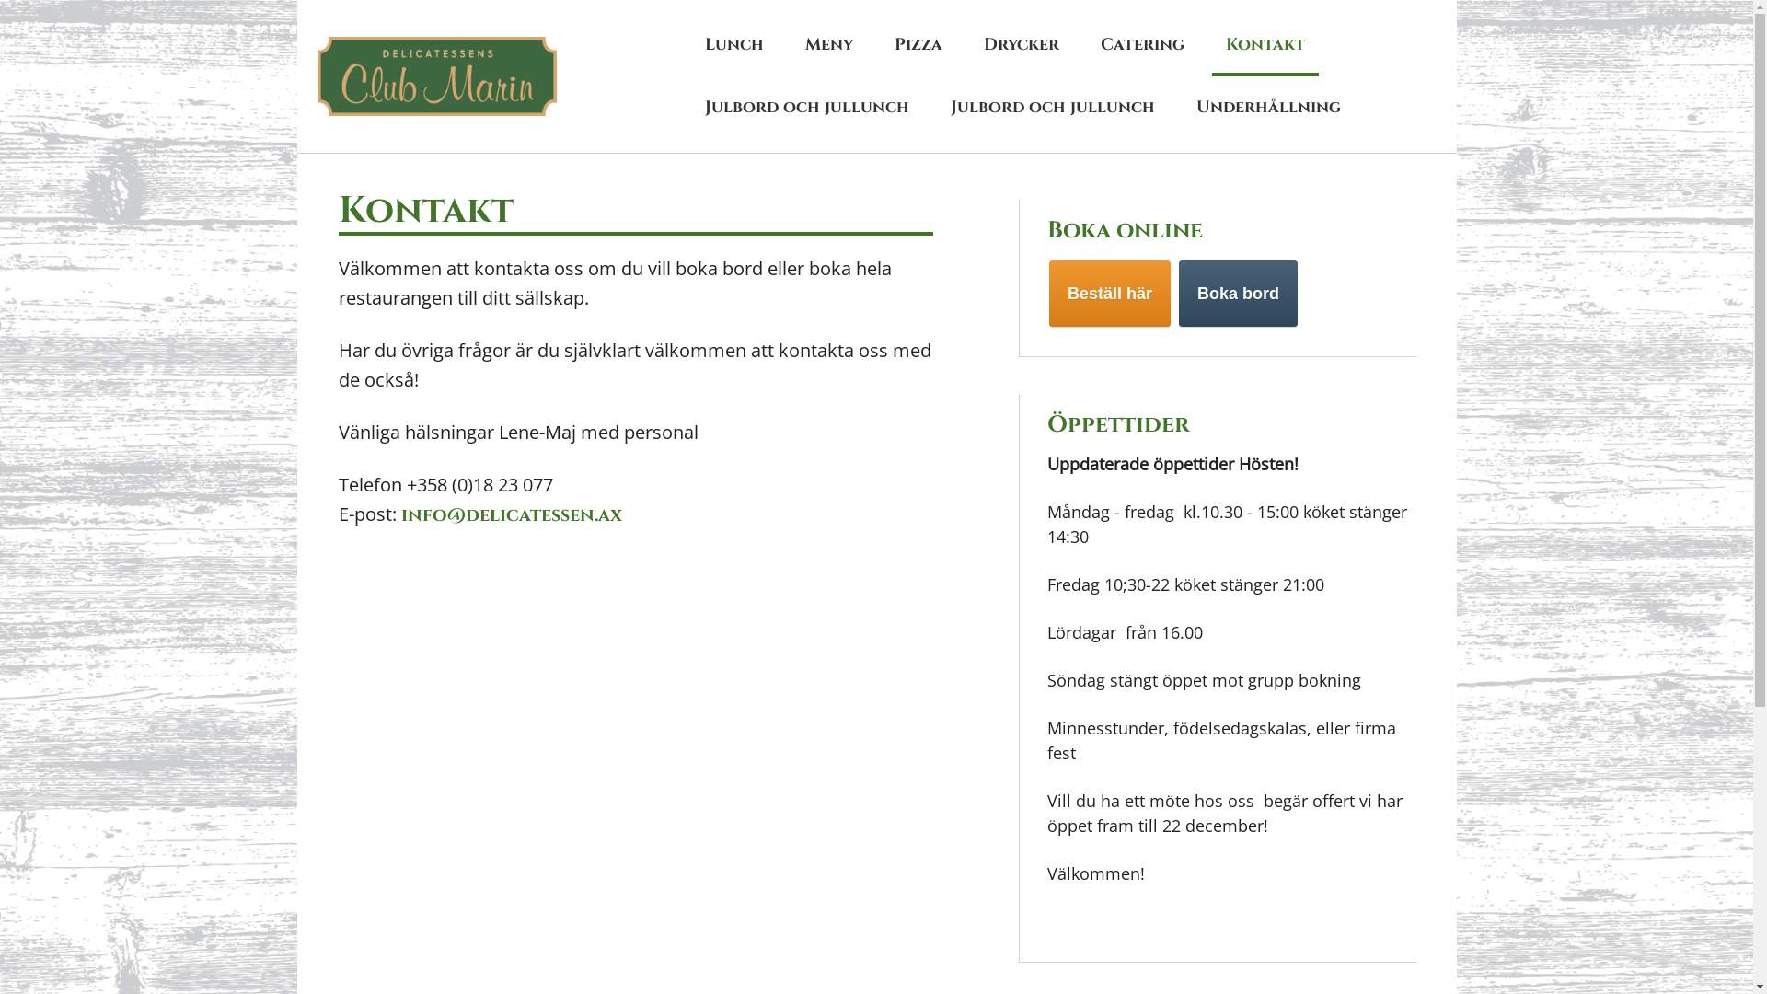  What do you see at coordinates (1053, 108) in the screenshot?
I see `Julbord och jullunch` at bounding box center [1053, 108].